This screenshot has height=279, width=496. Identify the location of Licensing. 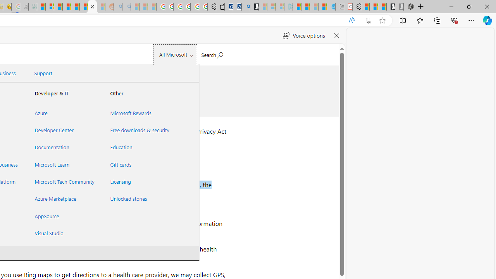
(138, 181).